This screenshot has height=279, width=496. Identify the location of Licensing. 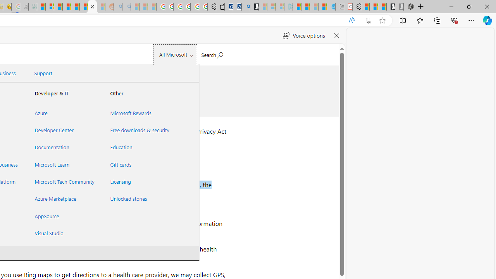
(138, 181).